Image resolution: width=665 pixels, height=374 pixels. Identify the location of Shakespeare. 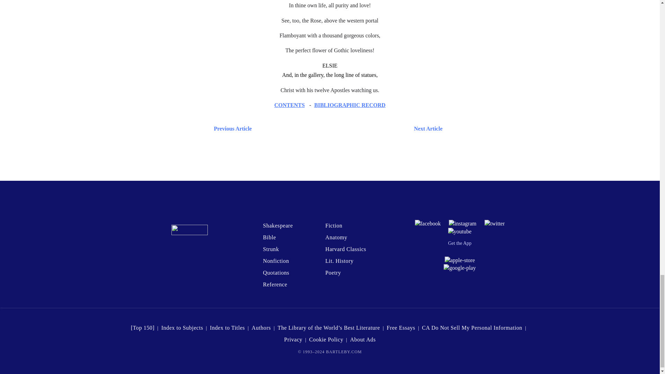
(277, 225).